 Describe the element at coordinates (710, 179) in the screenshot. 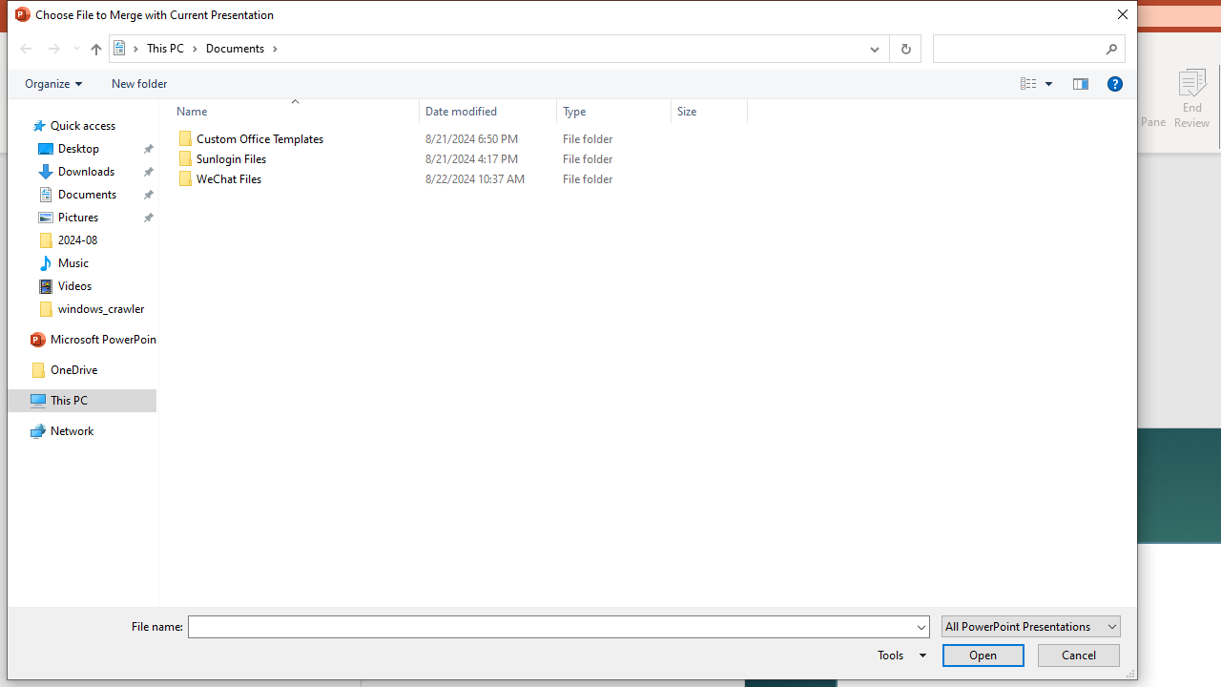

I see `Size` at that location.